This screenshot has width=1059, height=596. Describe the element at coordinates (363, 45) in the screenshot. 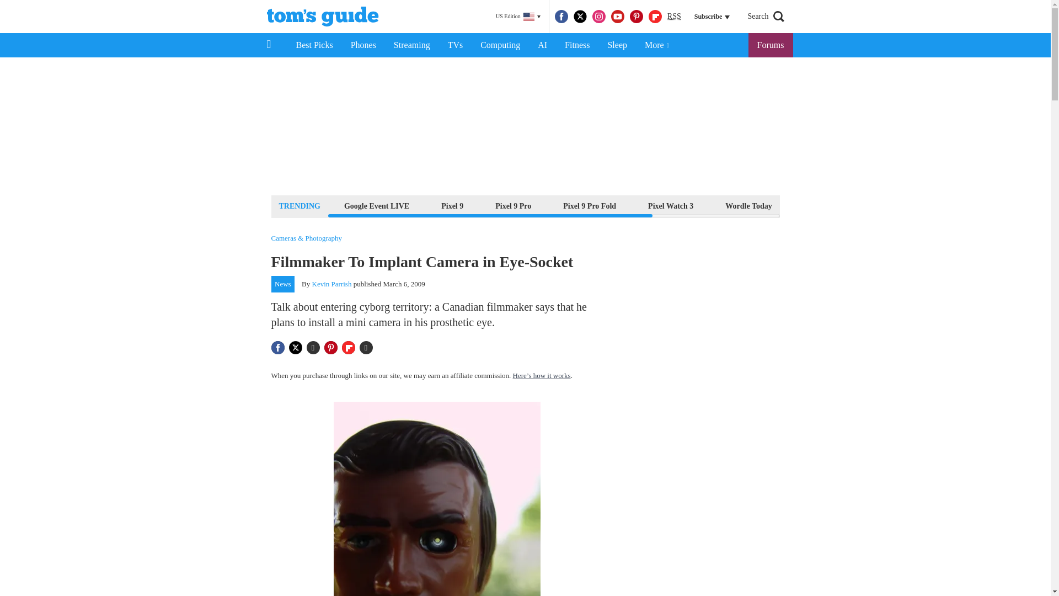

I see `Phones` at that location.